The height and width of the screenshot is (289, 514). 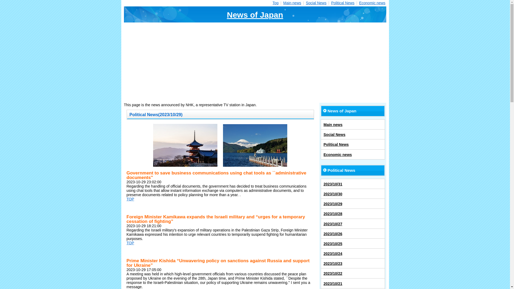 I want to click on Main news, so click(x=292, y=3).